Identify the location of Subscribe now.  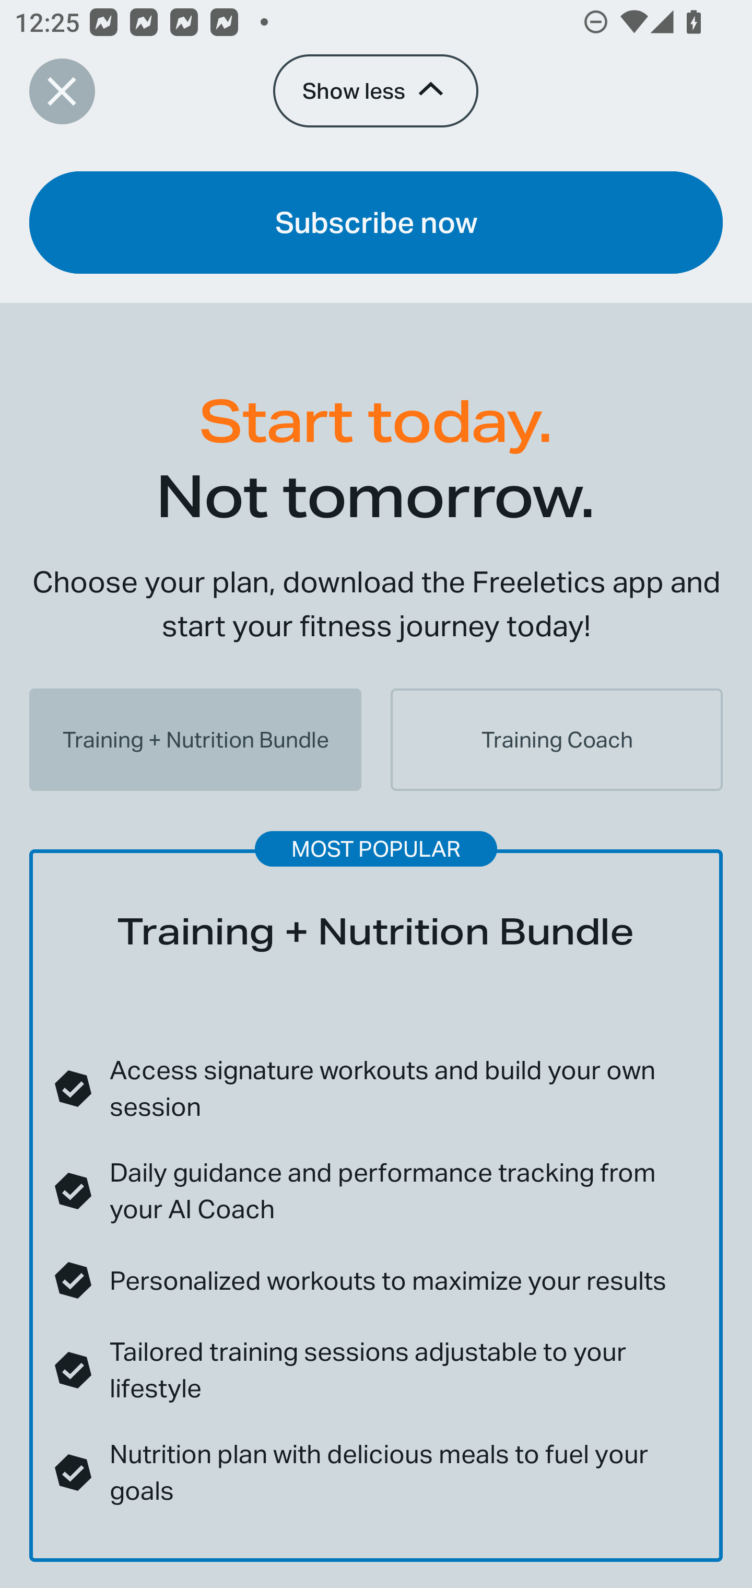
(376, 222).